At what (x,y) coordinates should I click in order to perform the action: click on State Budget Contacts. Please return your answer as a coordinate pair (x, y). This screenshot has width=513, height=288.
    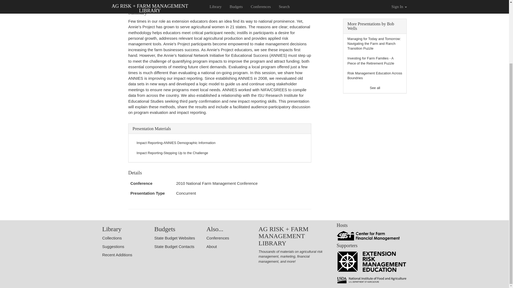
    Looking at the image, I should click on (174, 246).